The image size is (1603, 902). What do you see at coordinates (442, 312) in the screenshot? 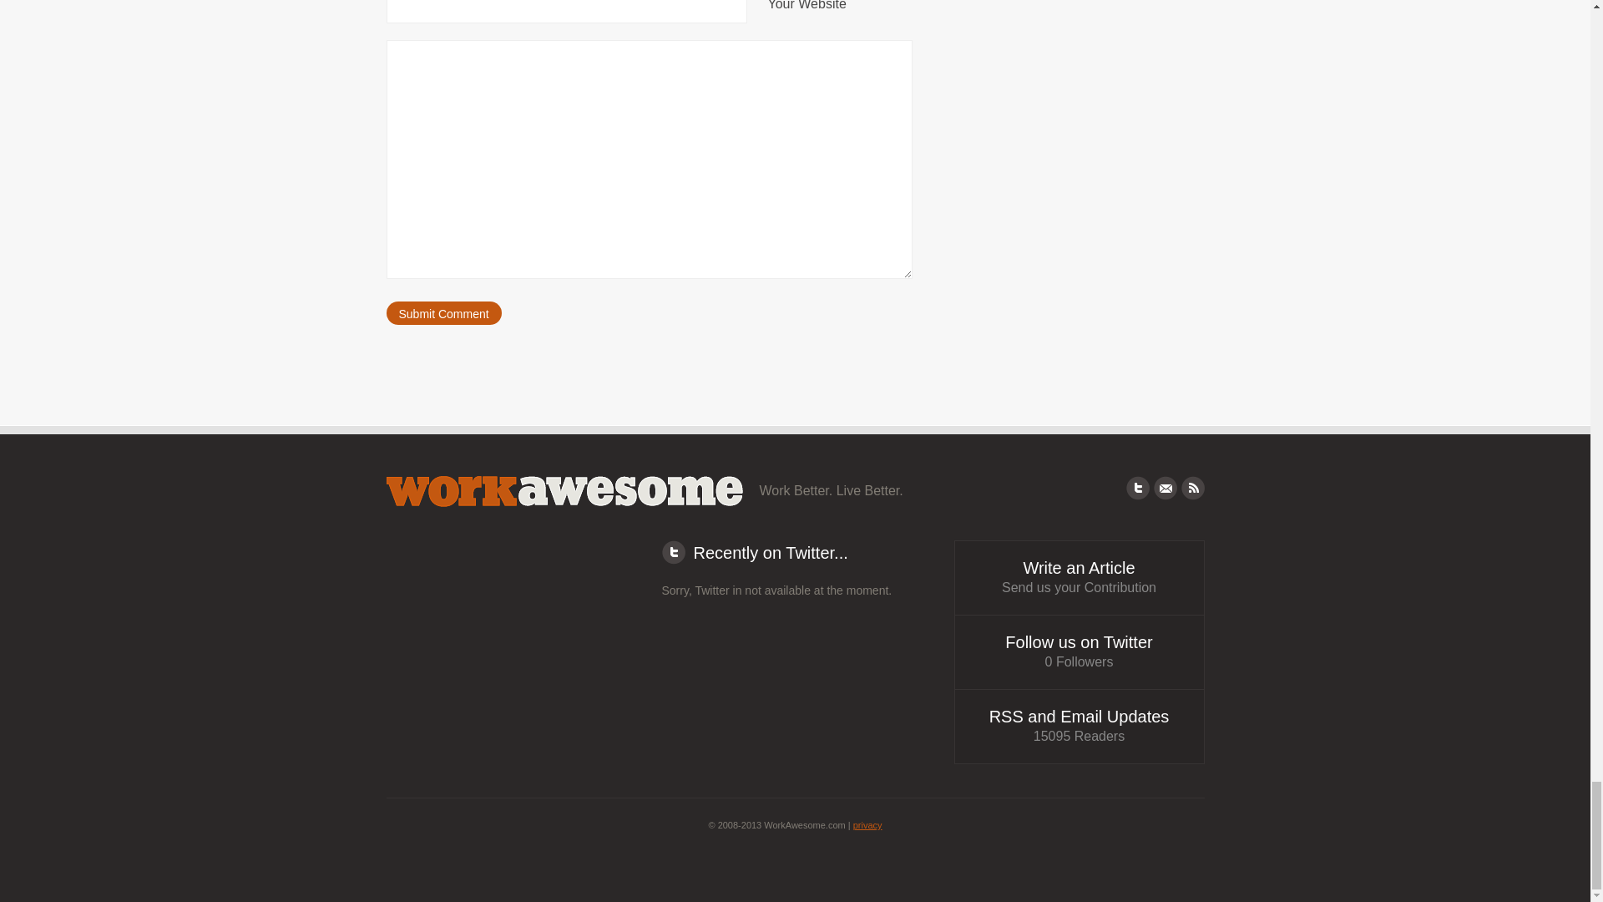
I see `Submit Comment` at bounding box center [442, 312].